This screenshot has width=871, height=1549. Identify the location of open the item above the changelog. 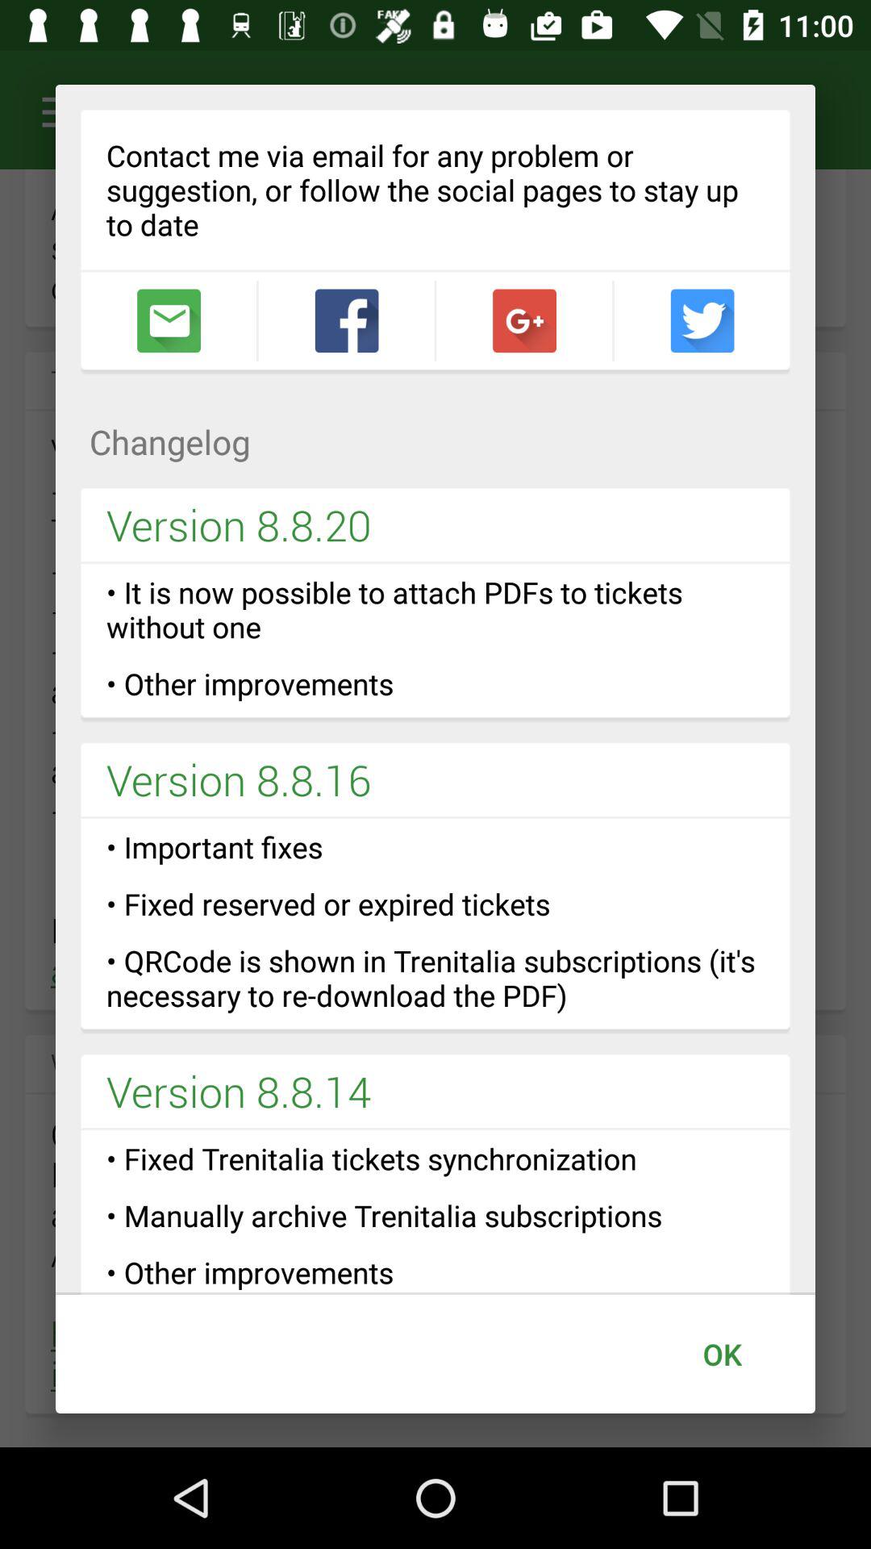
(347, 321).